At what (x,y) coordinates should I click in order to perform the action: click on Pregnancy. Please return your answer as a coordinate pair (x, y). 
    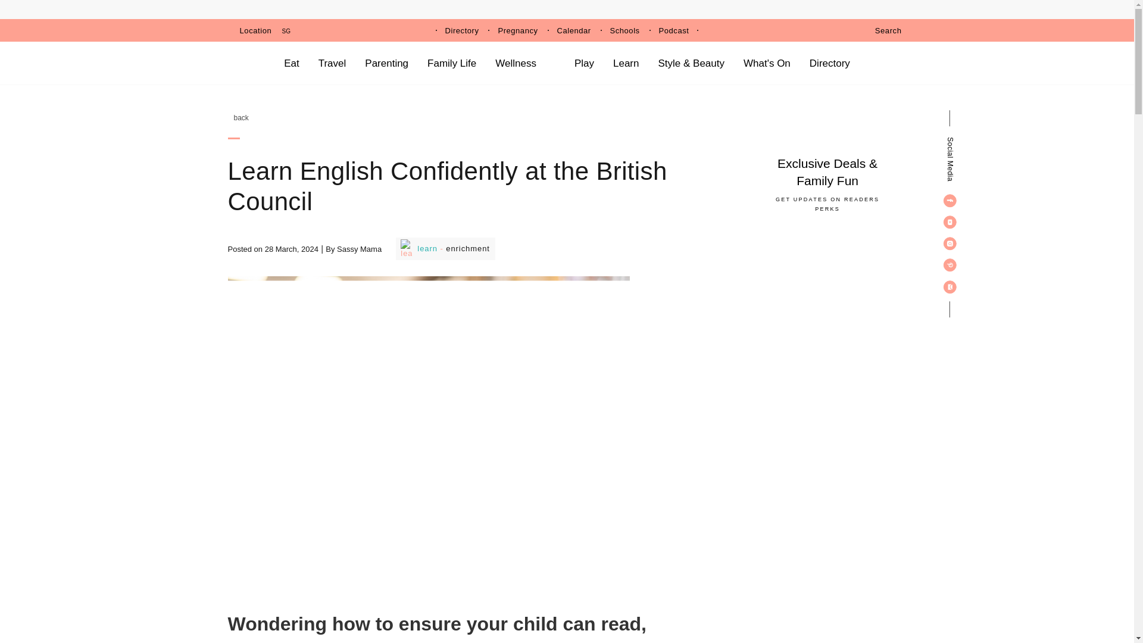
    Looking at the image, I should click on (517, 31).